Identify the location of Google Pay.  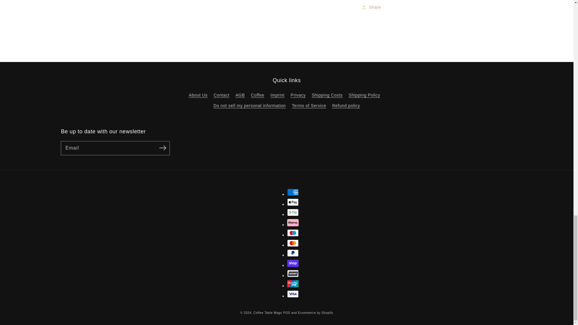
(293, 212).